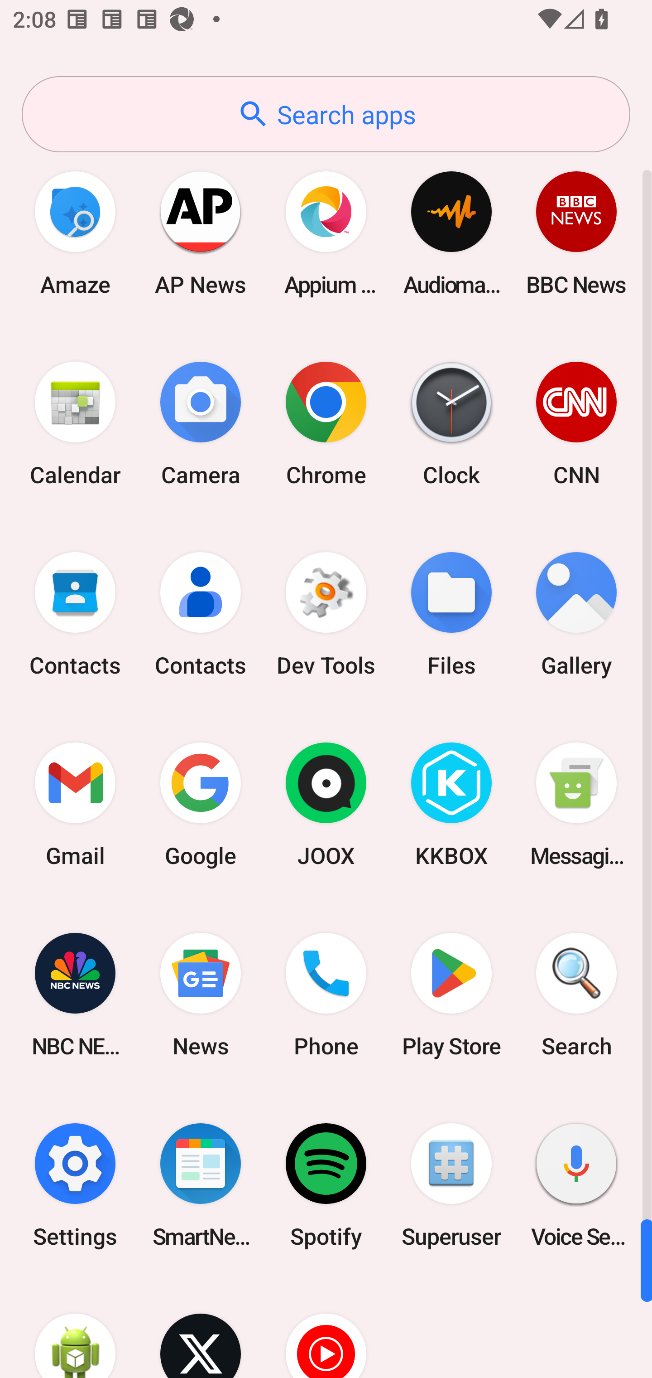  Describe the element at coordinates (326, 423) in the screenshot. I see `Chrome` at that location.